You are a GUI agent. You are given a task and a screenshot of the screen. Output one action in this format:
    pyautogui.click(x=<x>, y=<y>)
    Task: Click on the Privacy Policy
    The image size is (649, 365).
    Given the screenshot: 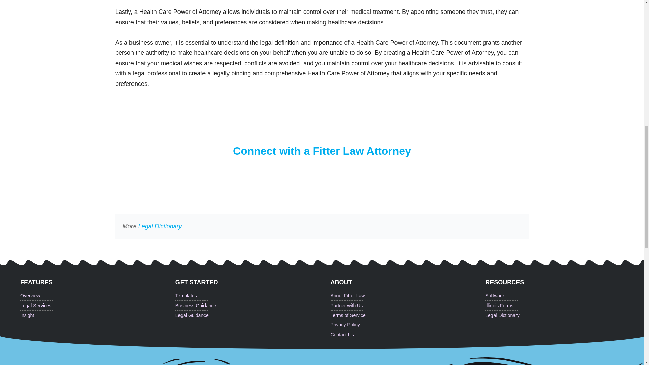 What is the action you would take?
    pyautogui.click(x=408, y=325)
    